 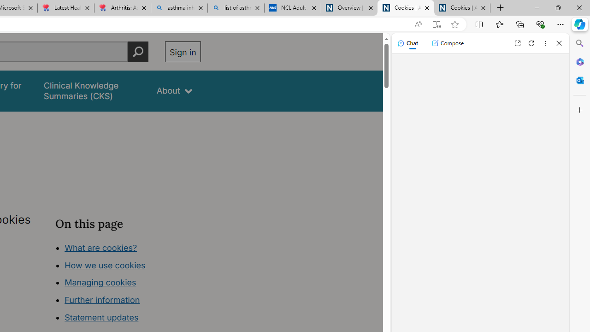 What do you see at coordinates (100, 282) in the screenshot?
I see `Managing cookies` at bounding box center [100, 282].